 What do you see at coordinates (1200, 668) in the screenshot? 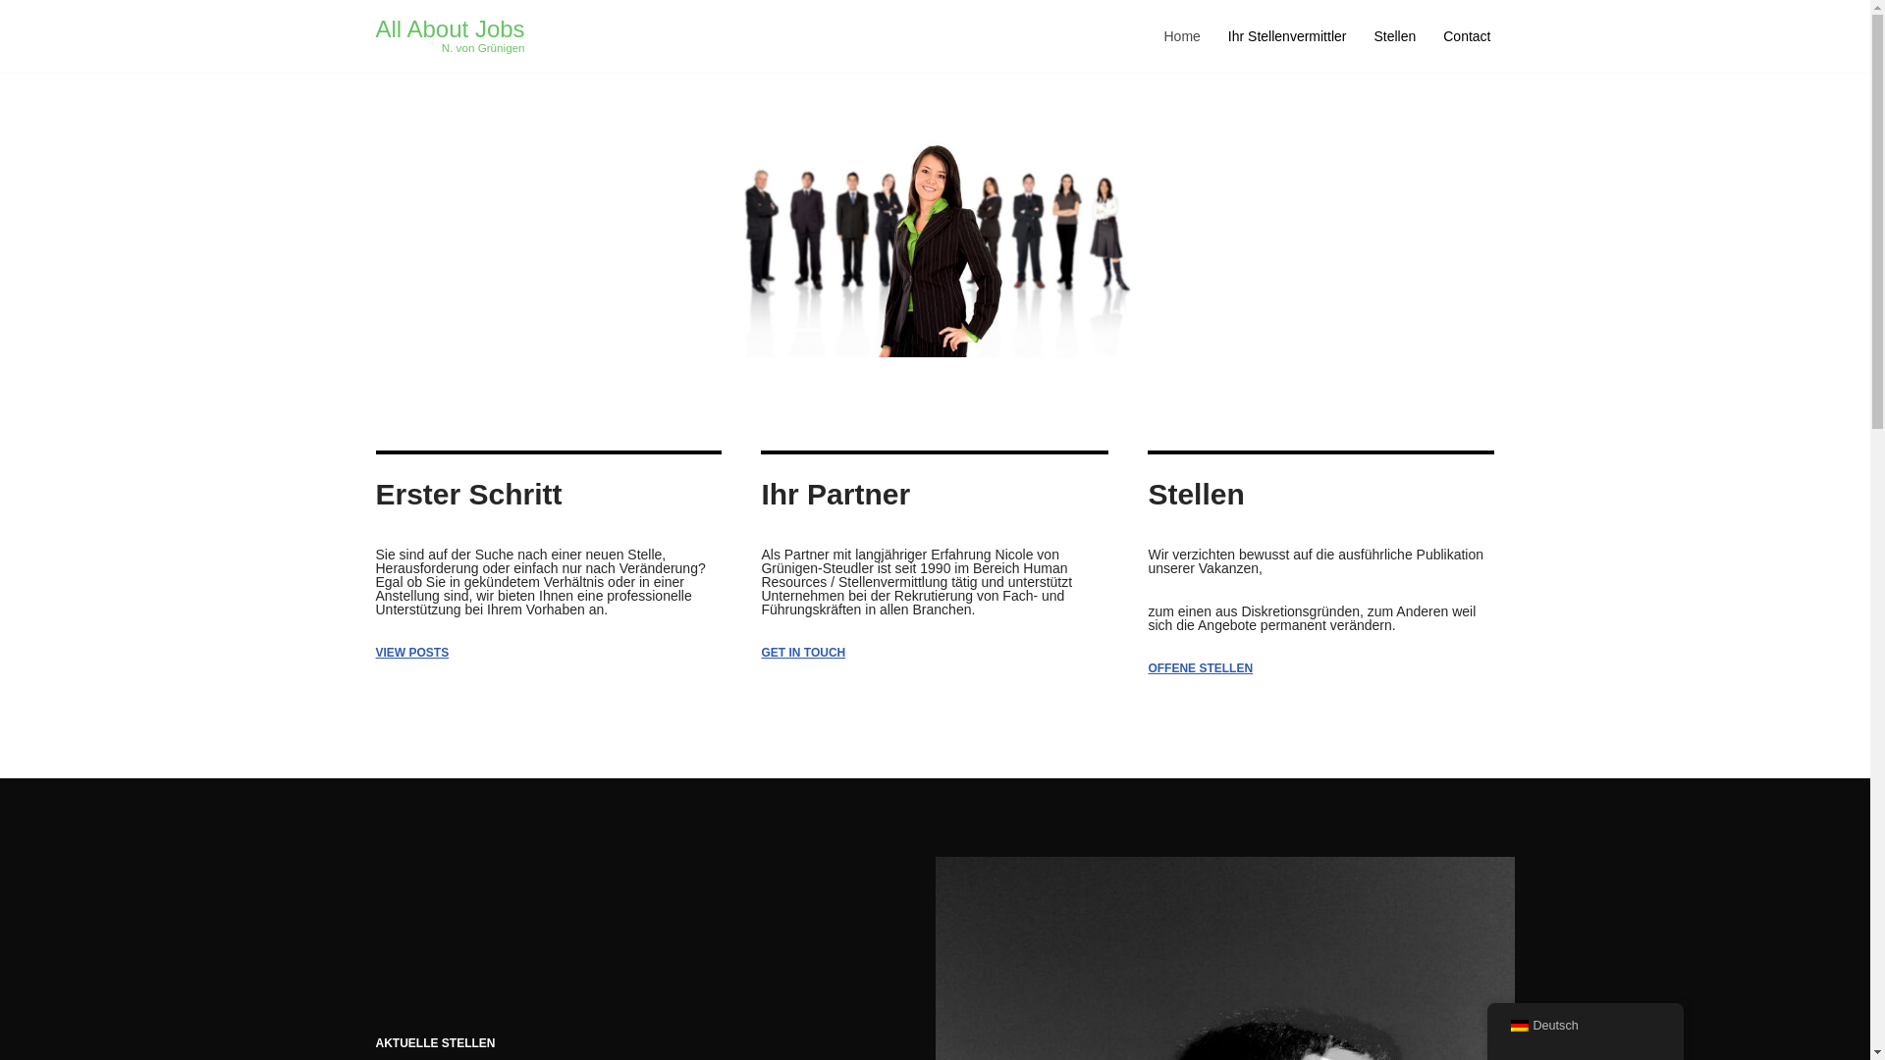
I see `OFFENE STELLEN` at bounding box center [1200, 668].